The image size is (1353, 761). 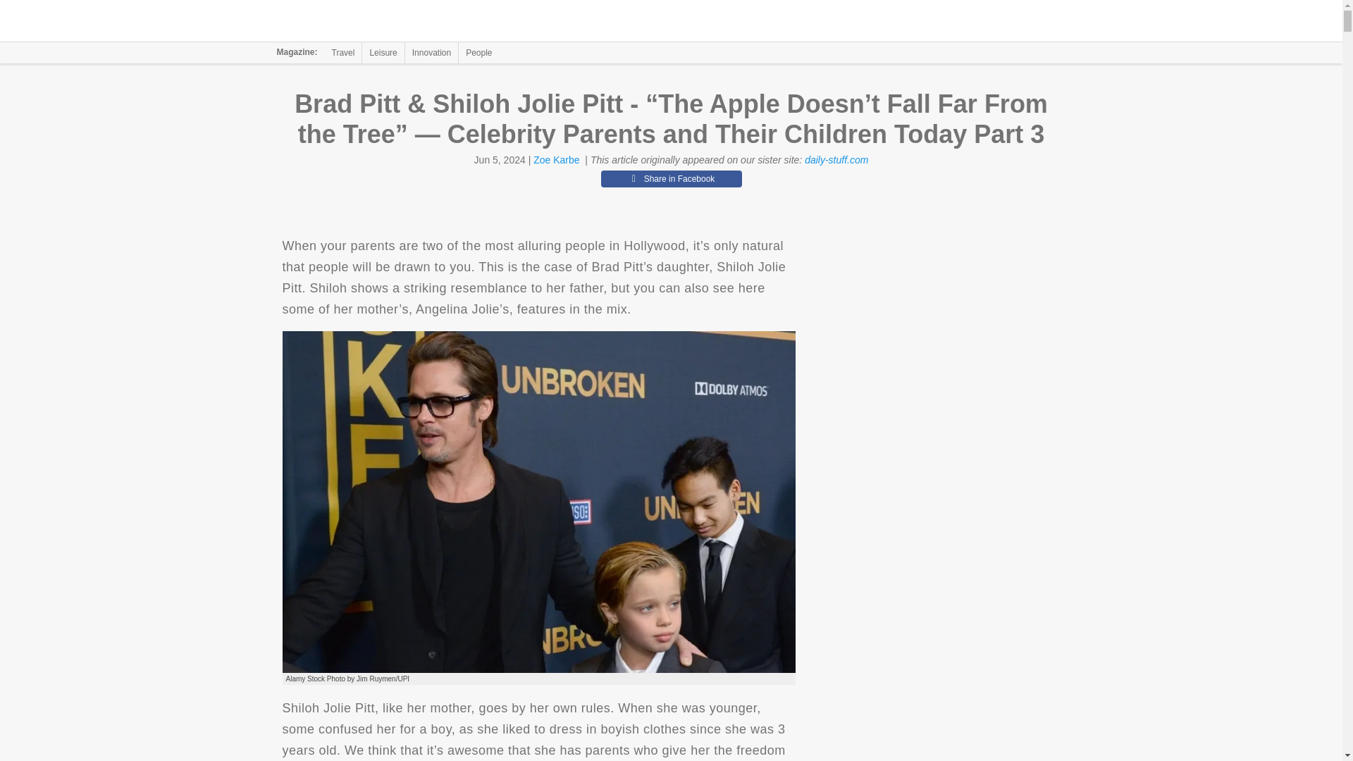 What do you see at coordinates (555, 160) in the screenshot?
I see `Zoe Karbe` at bounding box center [555, 160].